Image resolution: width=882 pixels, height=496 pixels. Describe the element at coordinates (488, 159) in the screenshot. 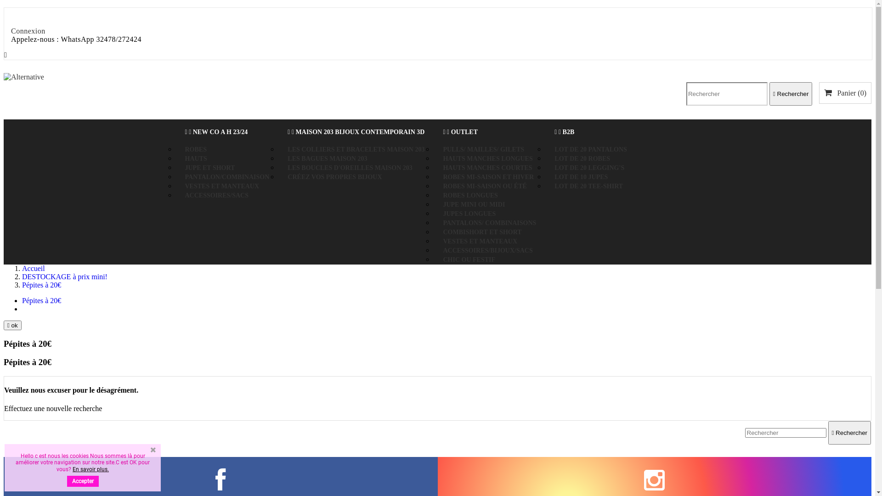

I see `HAUTS MANCHES LONGUES` at that location.